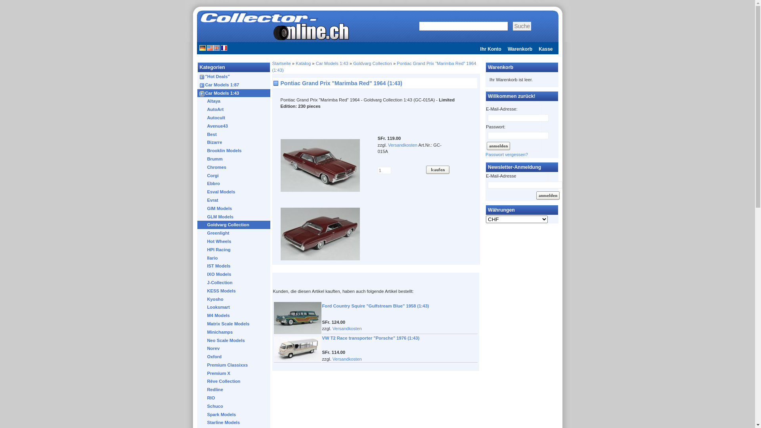 The image size is (761, 428). Describe the element at coordinates (403, 145) in the screenshot. I see `Versandkosten` at that location.